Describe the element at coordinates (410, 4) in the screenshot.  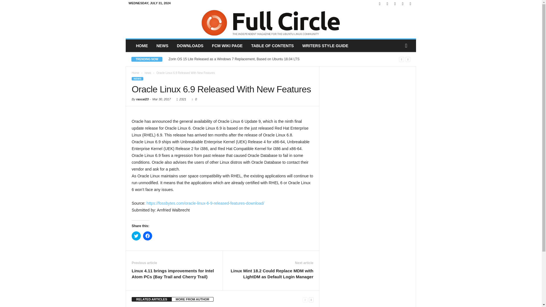
I see `Twitter` at that location.